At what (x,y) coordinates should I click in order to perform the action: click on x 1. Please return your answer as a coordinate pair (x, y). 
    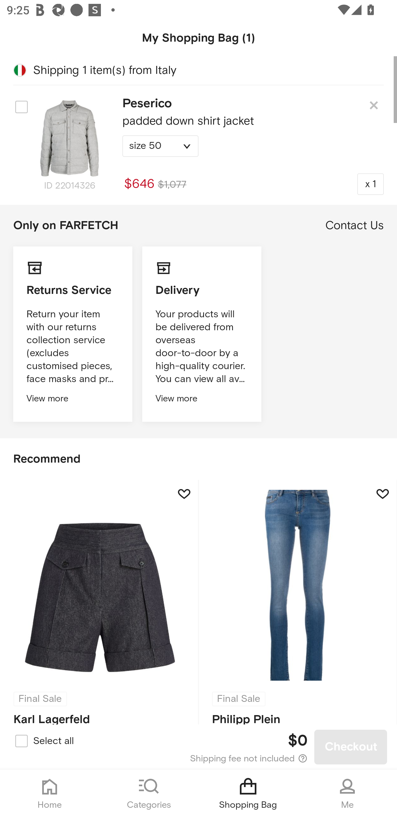
    Looking at the image, I should click on (371, 184).